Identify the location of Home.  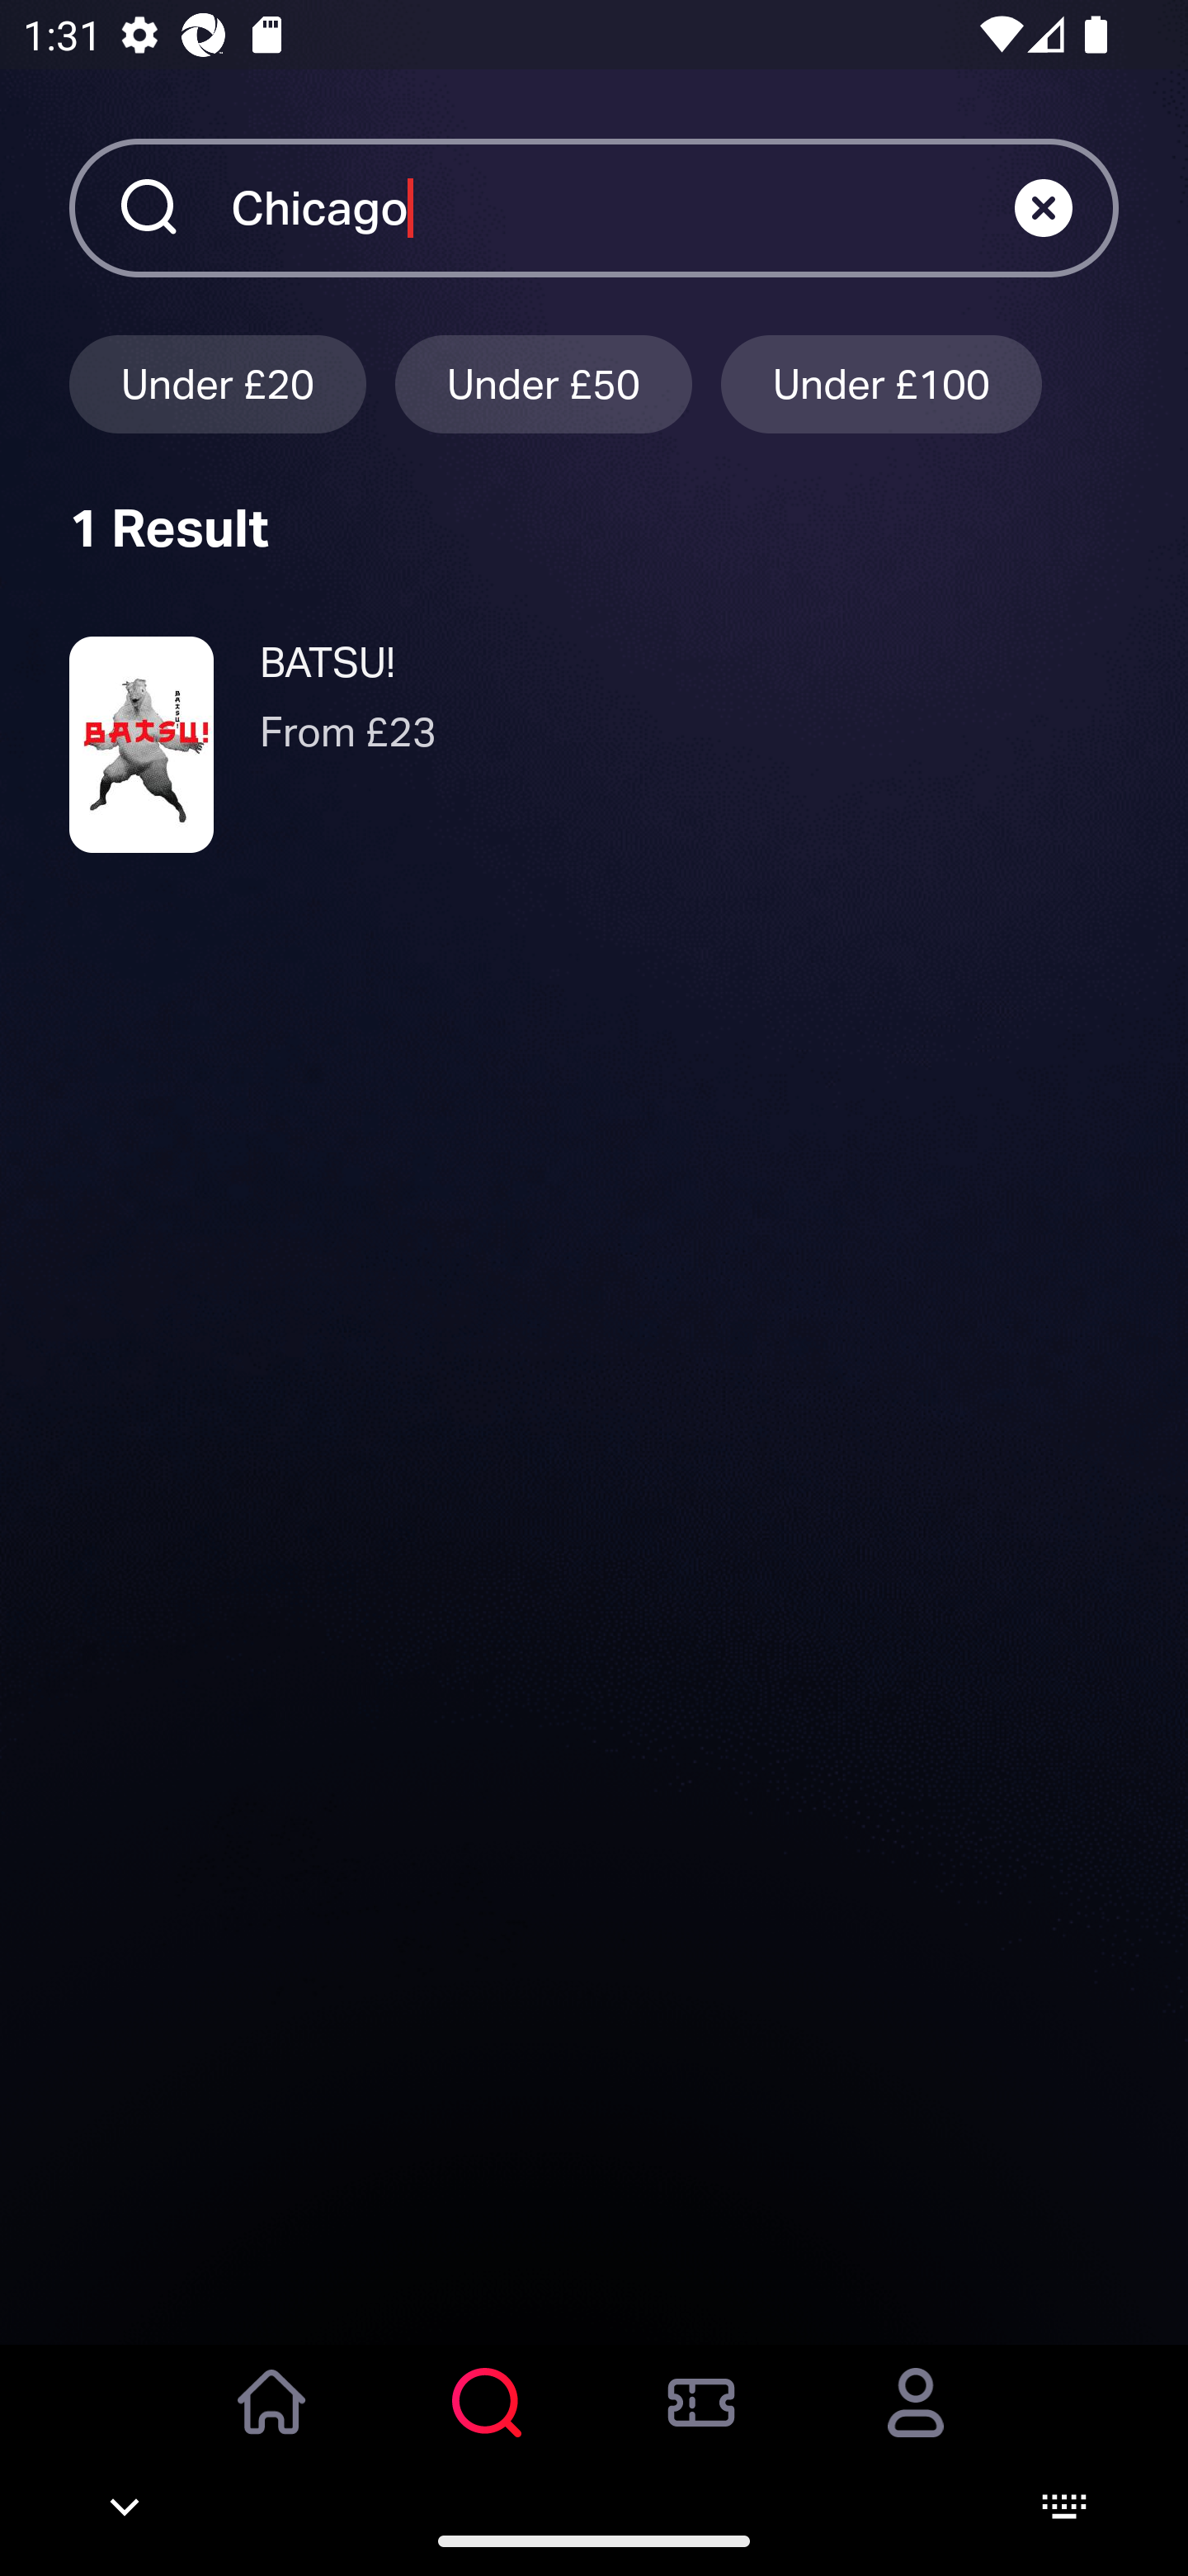
(272, 2425).